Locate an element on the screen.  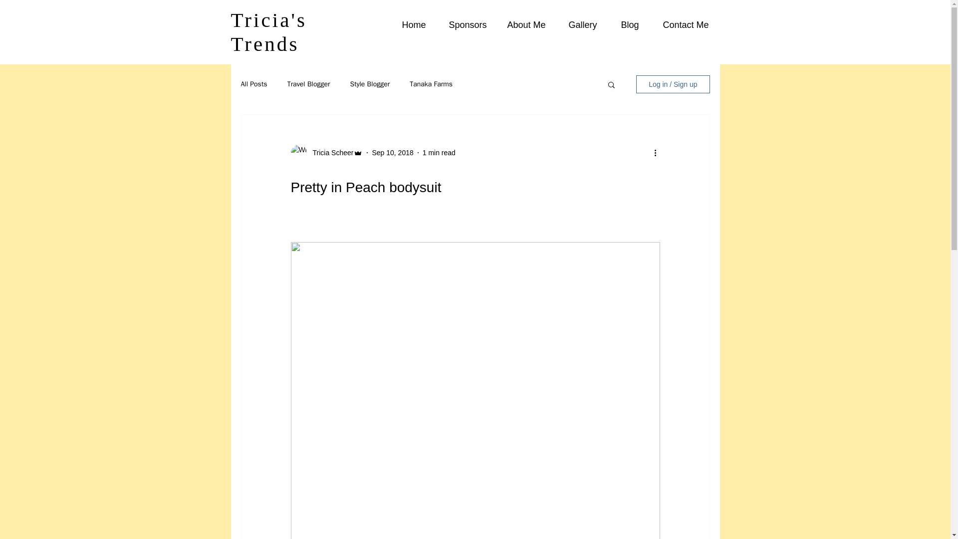
Sponsors is located at coordinates (465, 25).